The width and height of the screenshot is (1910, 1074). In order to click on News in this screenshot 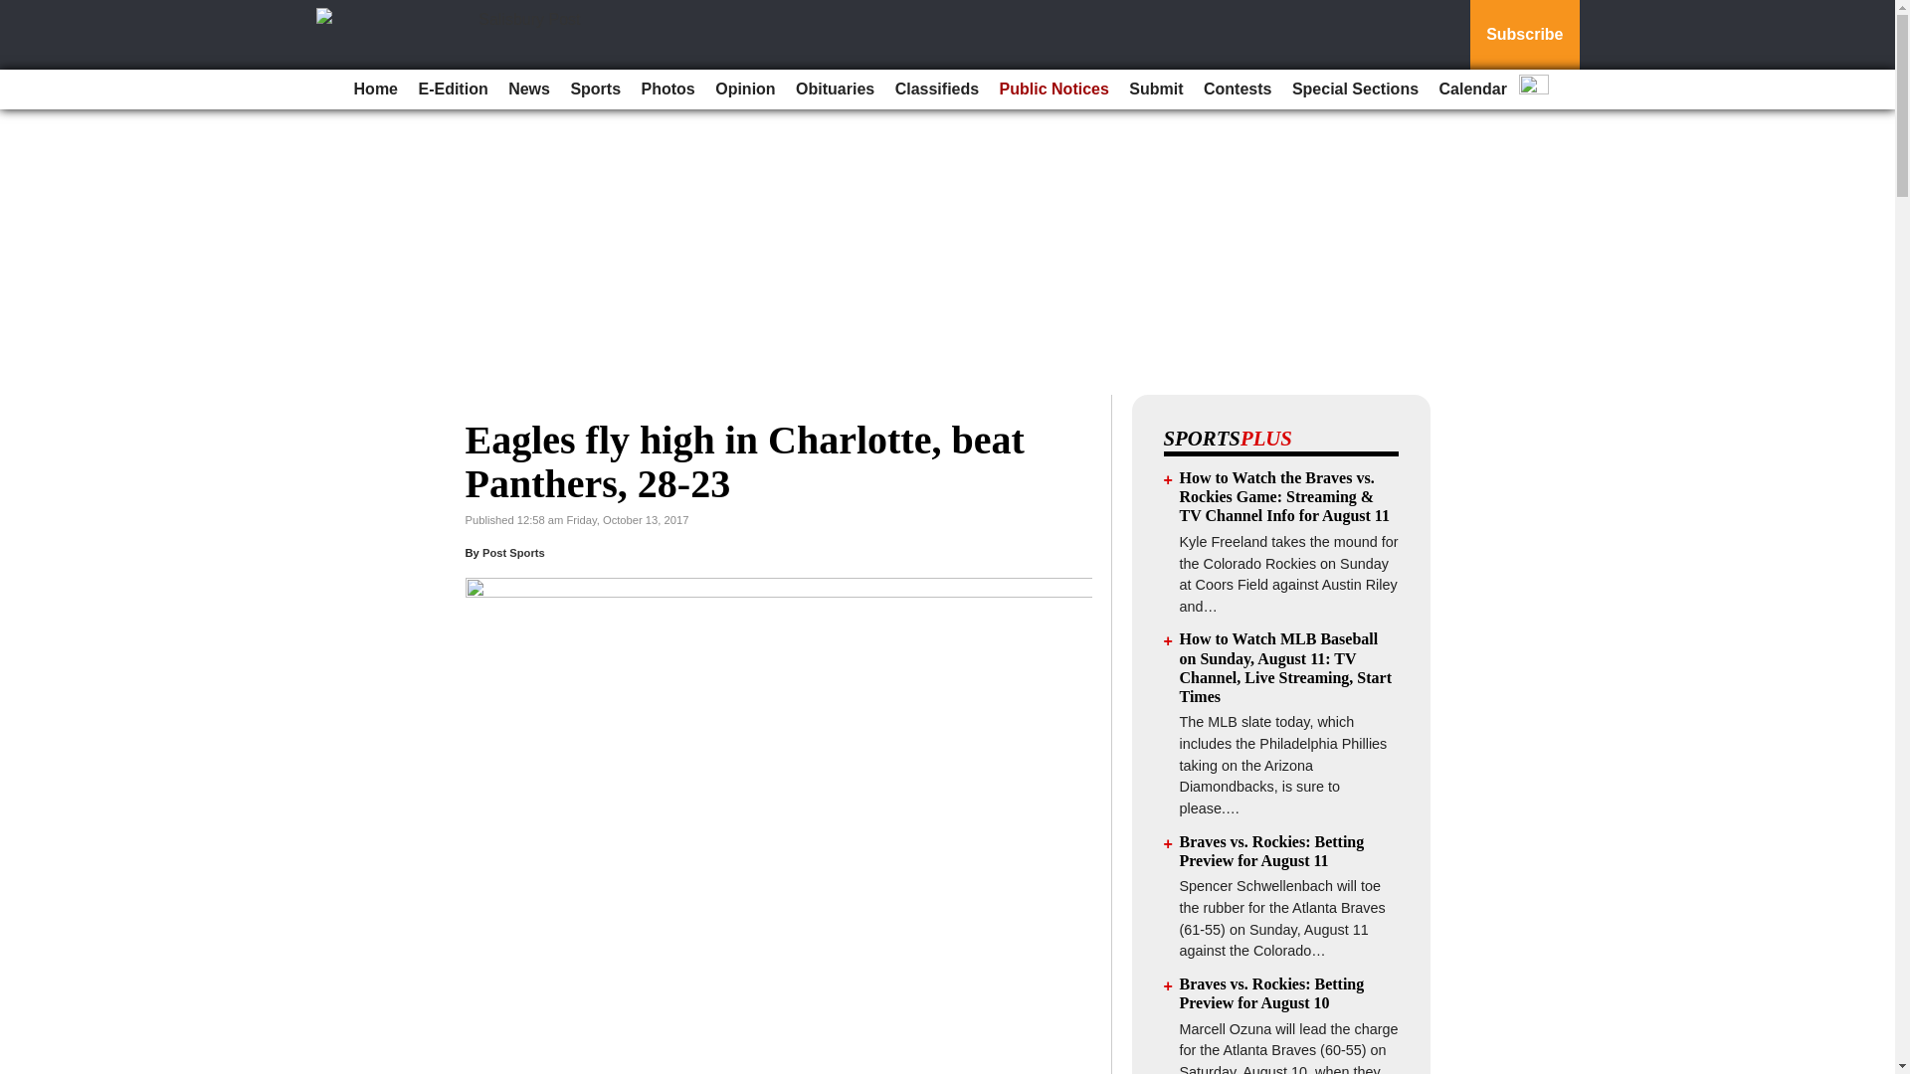, I will do `click(529, 89)`.